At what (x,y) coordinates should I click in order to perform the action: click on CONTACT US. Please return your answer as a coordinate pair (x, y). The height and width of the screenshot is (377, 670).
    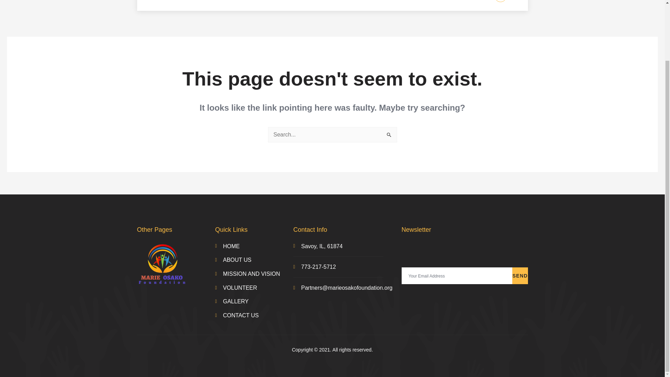
    Looking at the image, I should click on (254, 316).